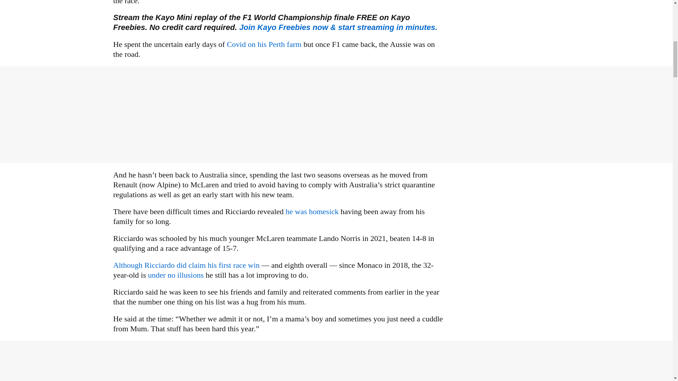 This screenshot has width=678, height=381. Describe the element at coordinates (177, 274) in the screenshot. I see `www.news.com.au` at that location.